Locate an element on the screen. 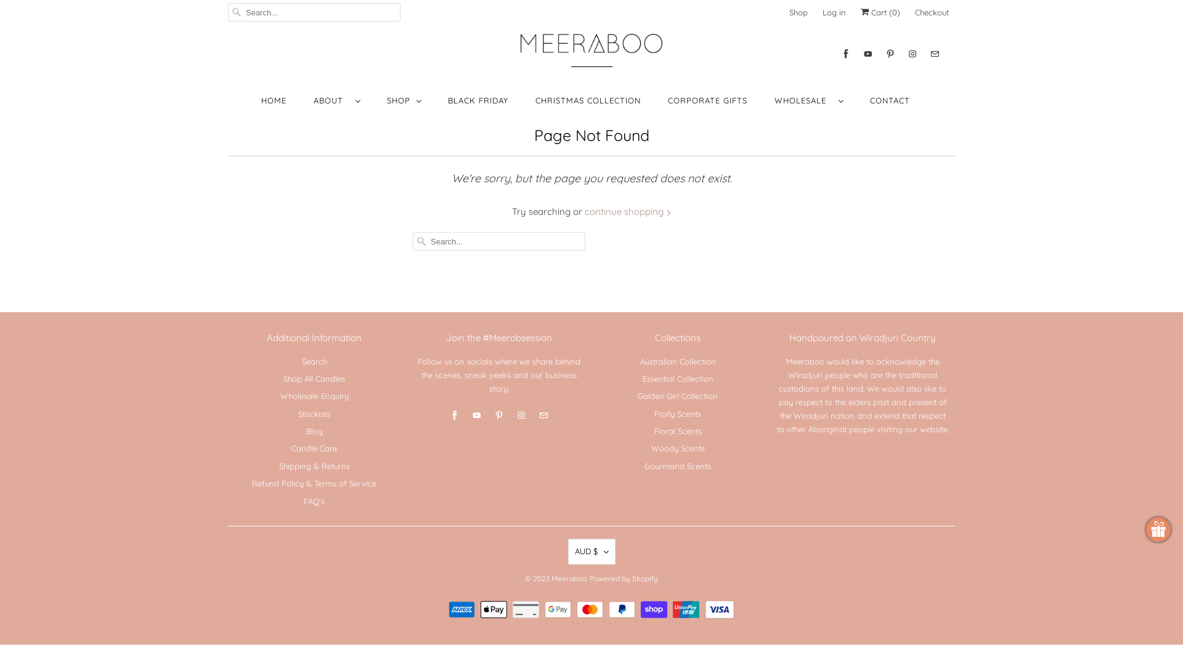 This screenshot has height=665, width=1183. Candle Care is located at coordinates (314, 448).